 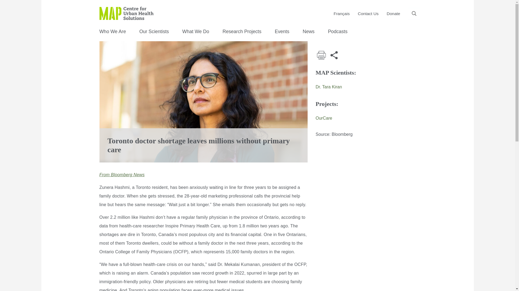 What do you see at coordinates (282, 31) in the screenshot?
I see `Events` at bounding box center [282, 31].